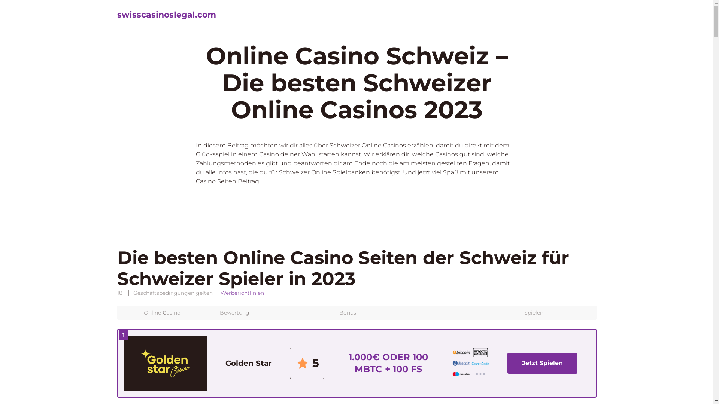 Image resolution: width=719 pixels, height=404 pixels. What do you see at coordinates (166, 15) in the screenshot?
I see `swisscasinoslegal.com` at bounding box center [166, 15].